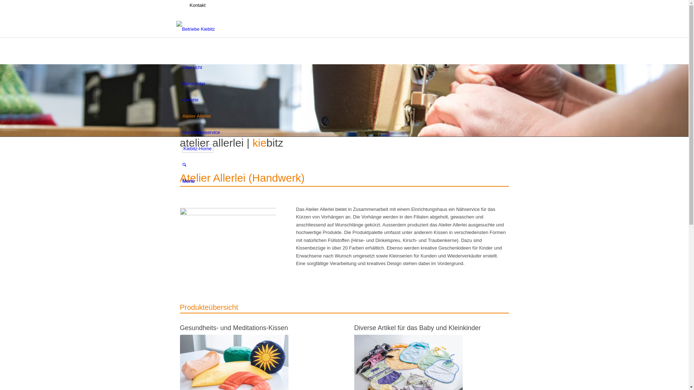 This screenshot has height=390, width=694. I want to click on Cocotte, so click(190, 100).